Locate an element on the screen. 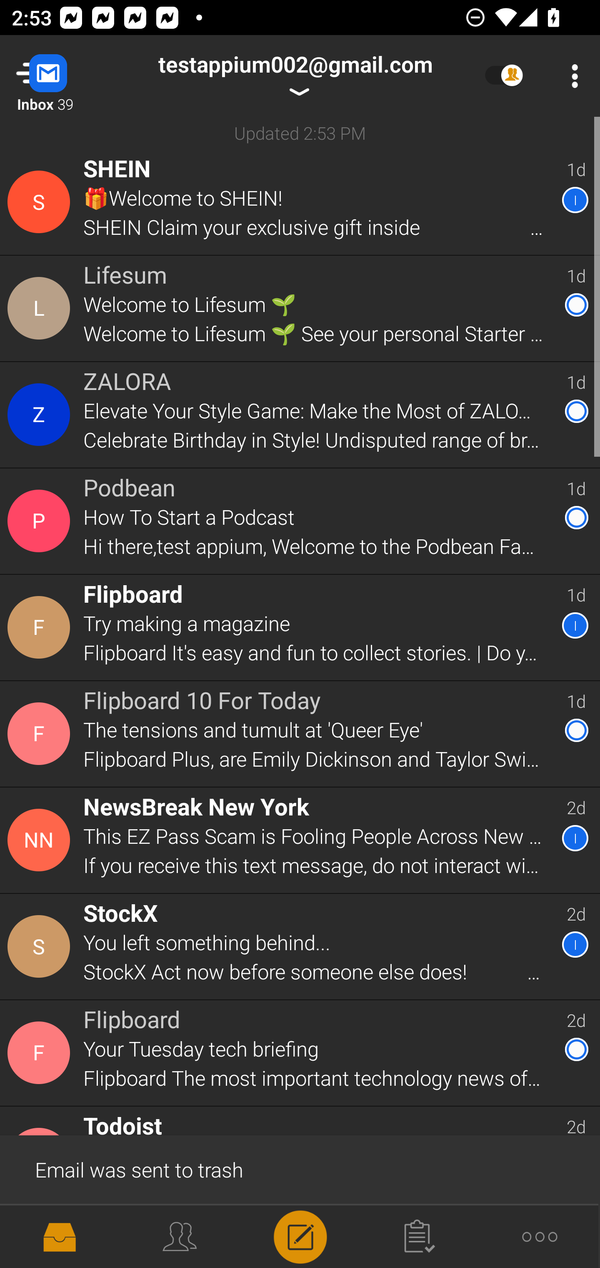  Contact Details is located at coordinates (41, 733).